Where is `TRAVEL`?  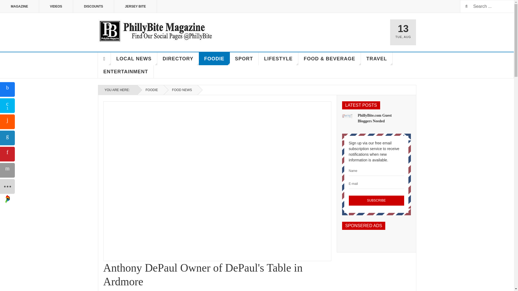
TRAVEL is located at coordinates (377, 59).